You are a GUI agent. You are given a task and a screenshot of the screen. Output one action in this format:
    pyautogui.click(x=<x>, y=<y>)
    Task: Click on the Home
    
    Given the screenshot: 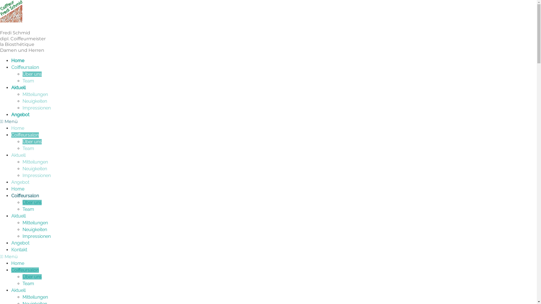 What is the action you would take?
    pyautogui.click(x=18, y=263)
    